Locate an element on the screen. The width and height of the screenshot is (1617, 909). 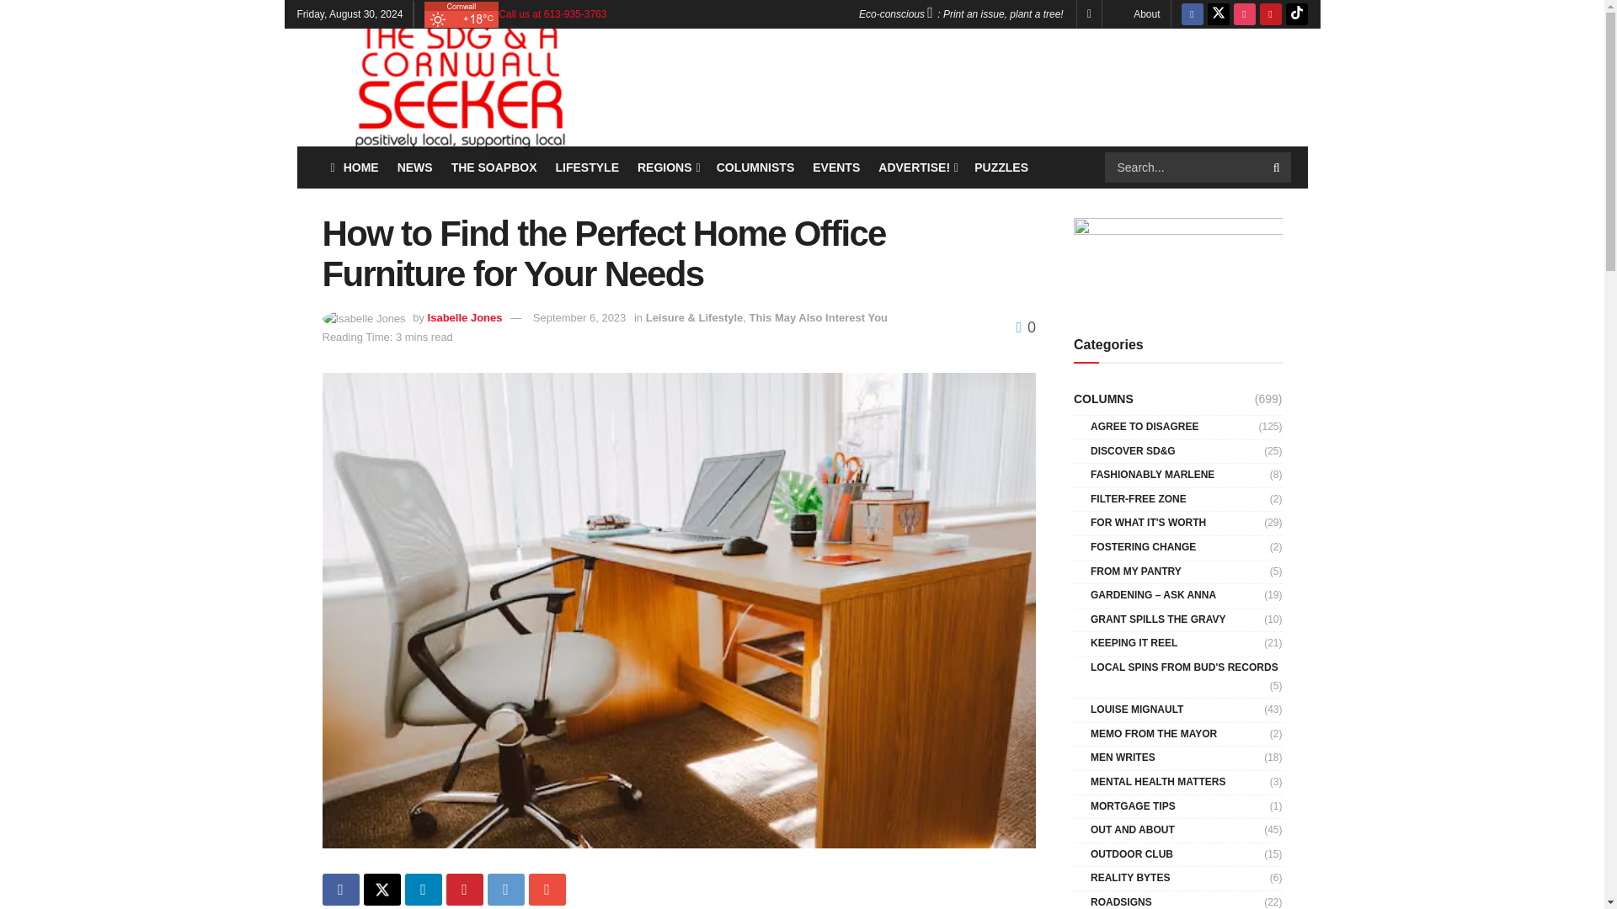
REGIONS is located at coordinates (667, 167).